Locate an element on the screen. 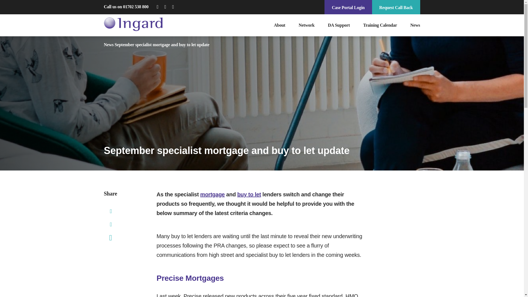 This screenshot has height=297, width=528. Request Call Back is located at coordinates (396, 7).